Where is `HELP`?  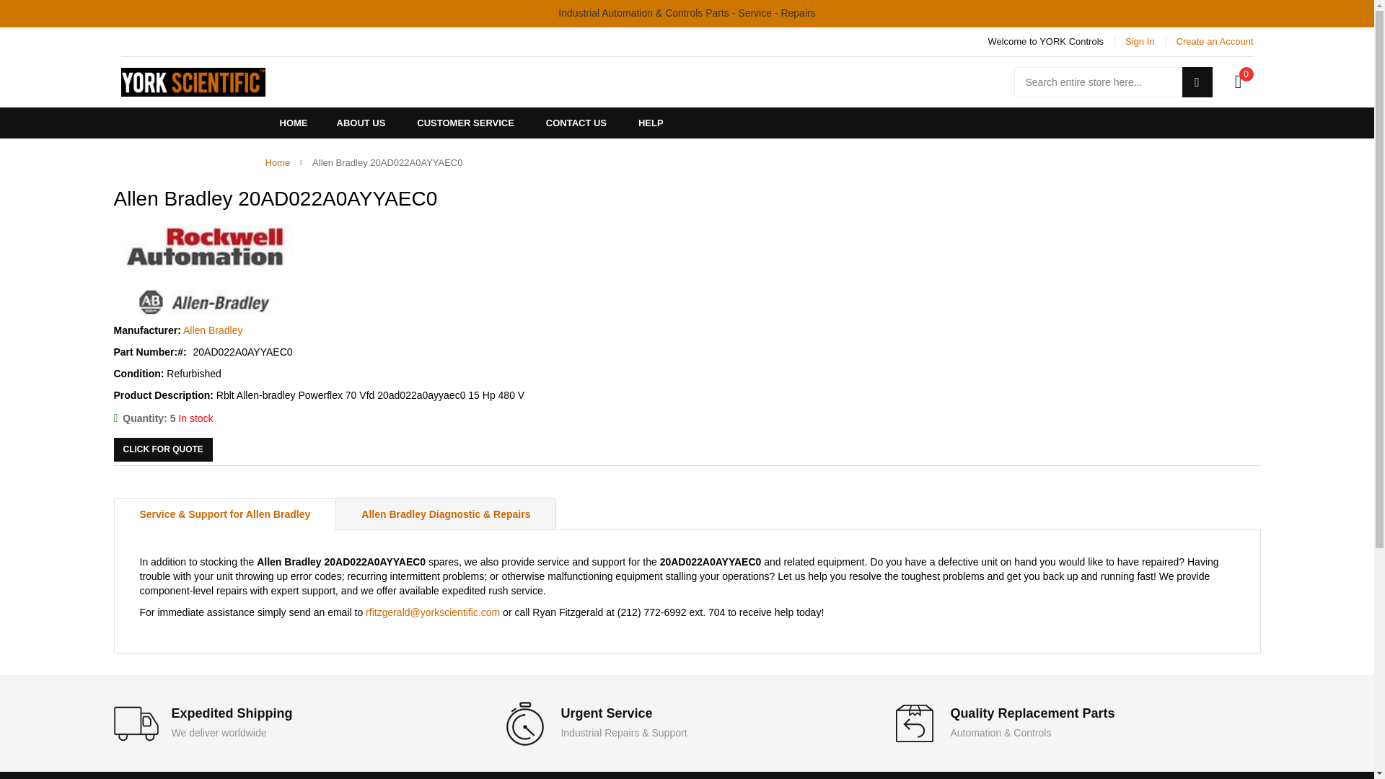 HELP is located at coordinates (651, 123).